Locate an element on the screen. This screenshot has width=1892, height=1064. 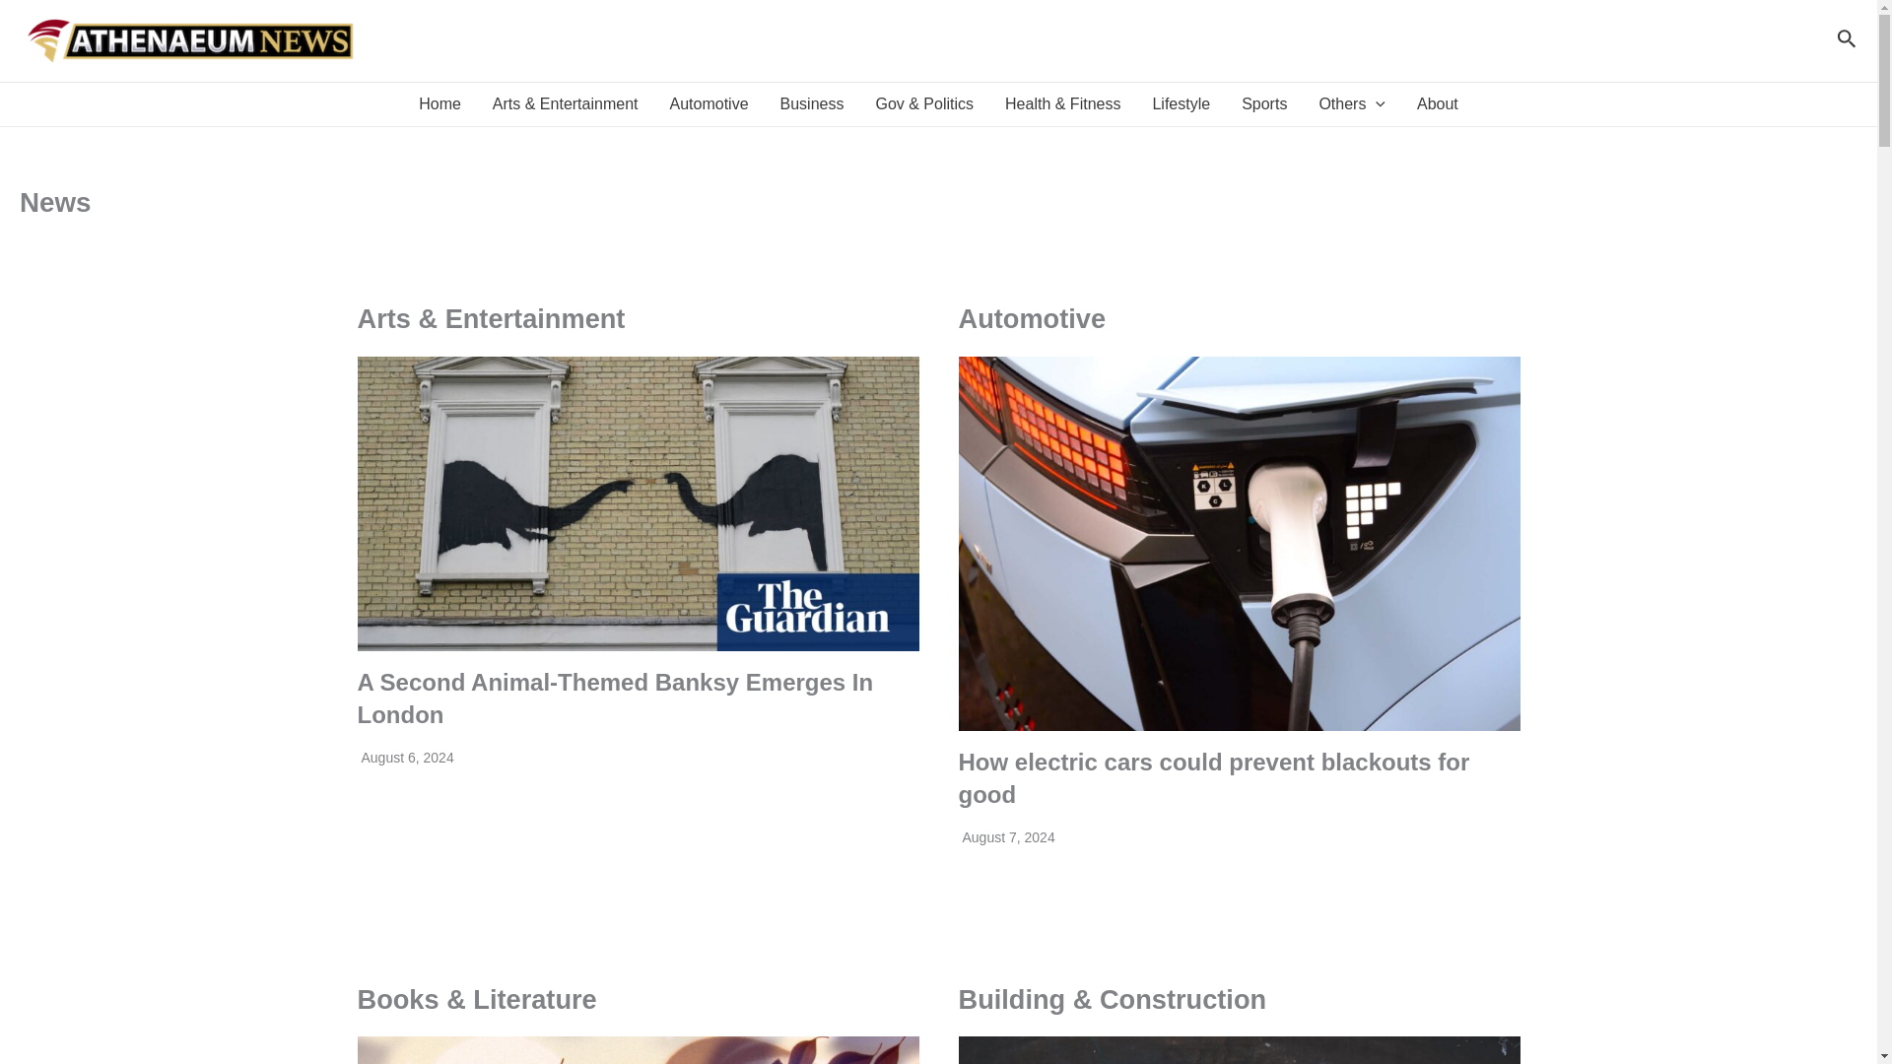
About is located at coordinates (1437, 104).